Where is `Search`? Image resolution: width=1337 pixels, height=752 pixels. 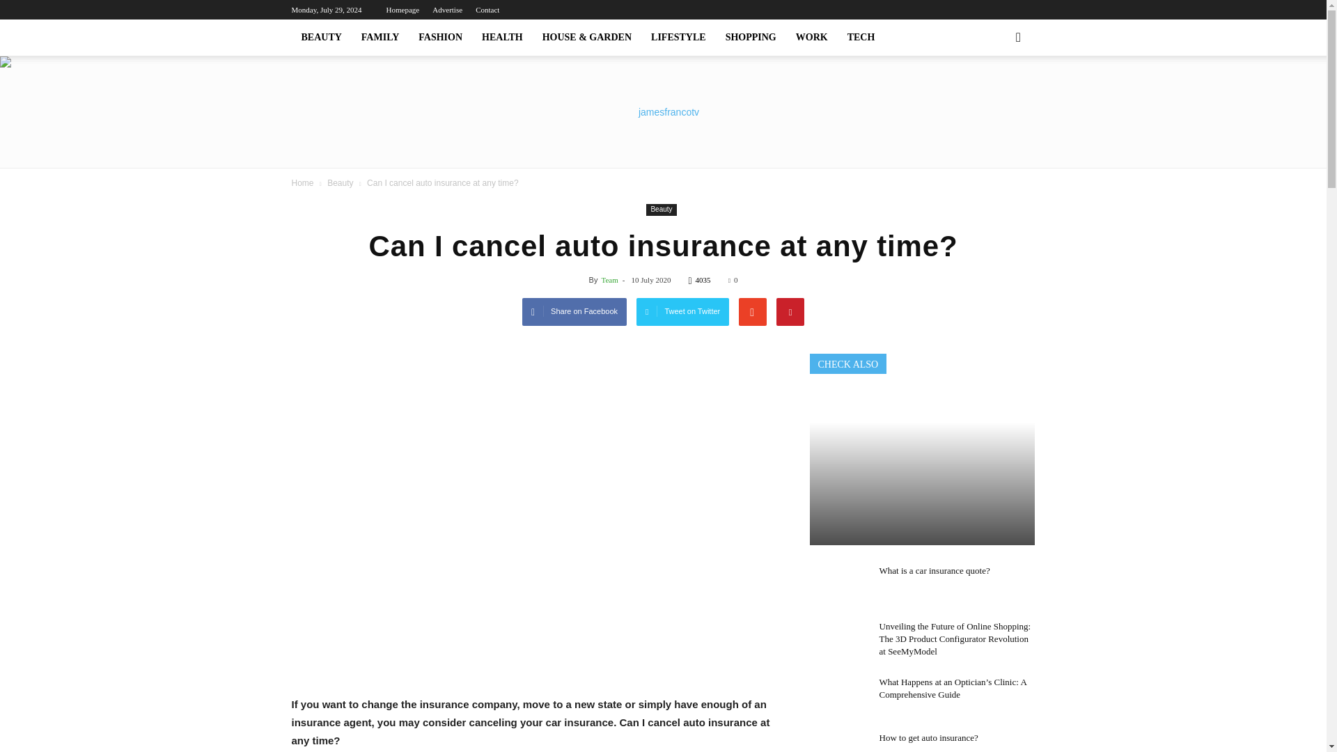
Search is located at coordinates (996, 95).